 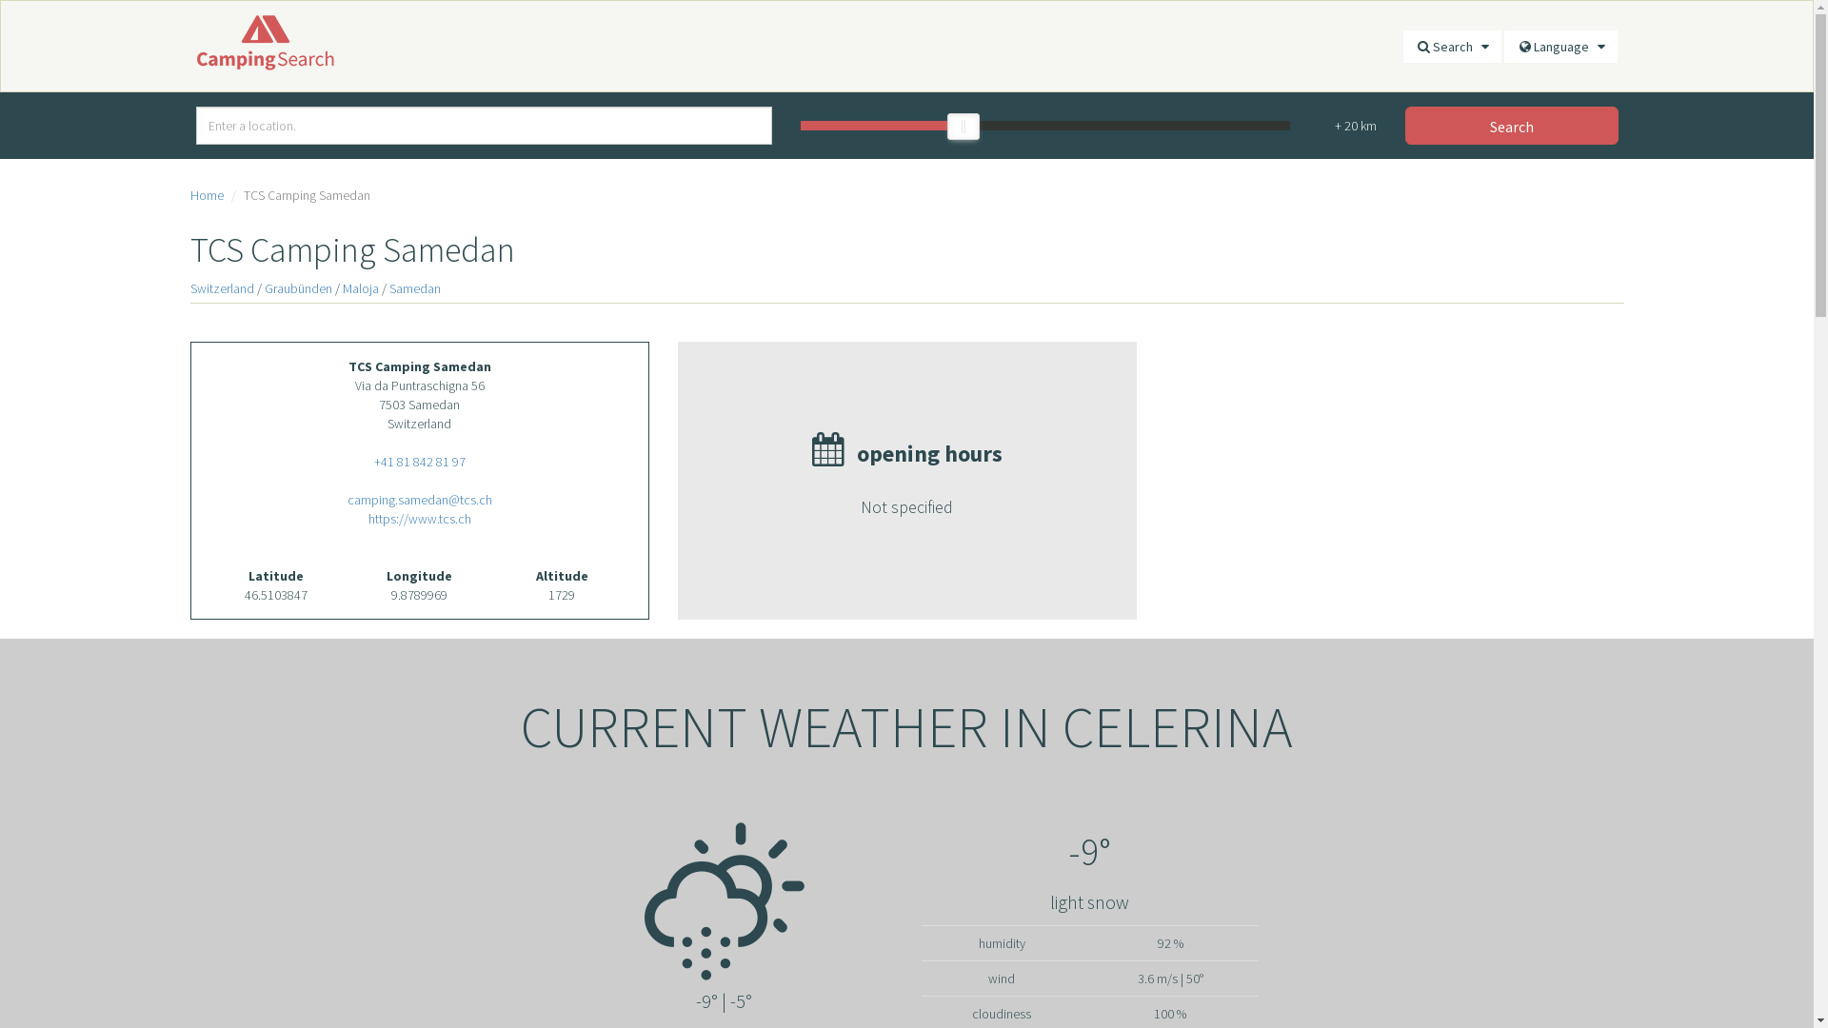 I want to click on https://www.tcs.ch, so click(x=419, y=519).